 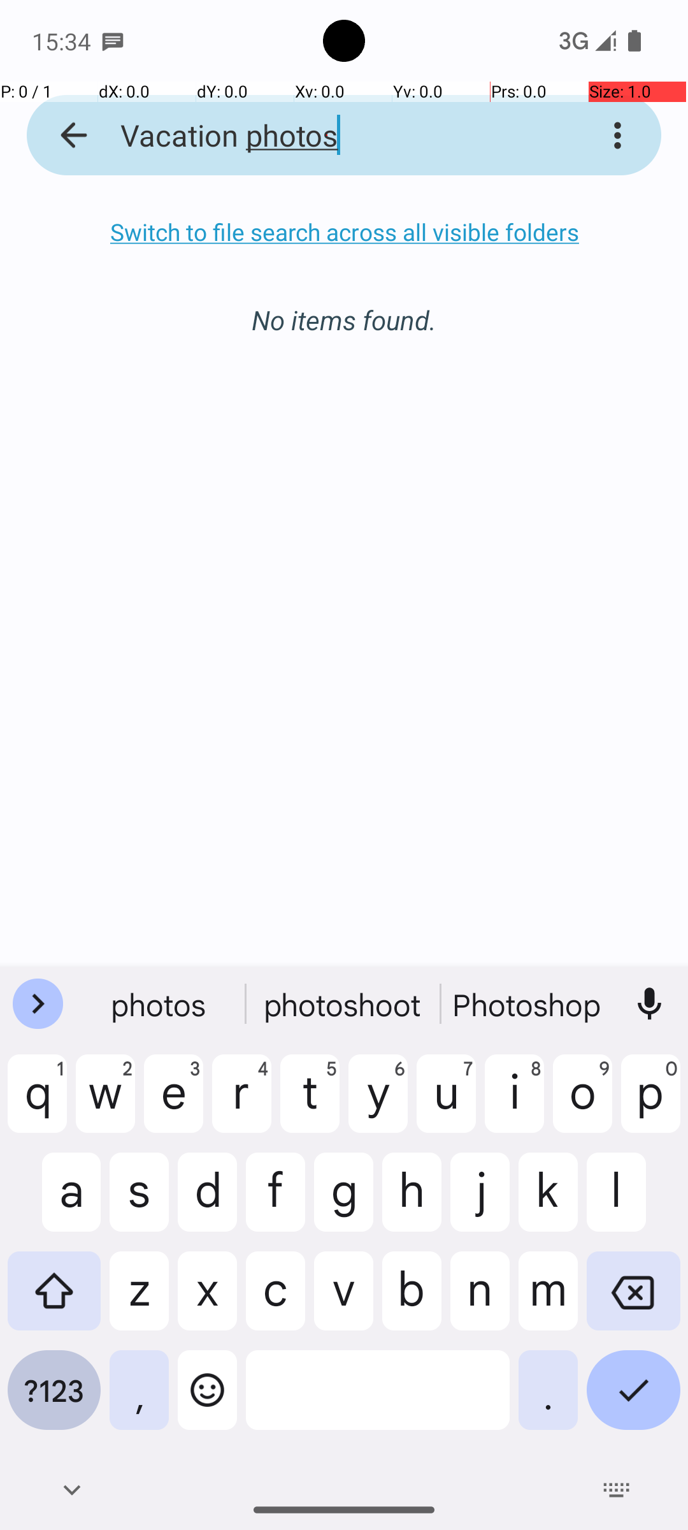 I want to click on photos, so click(x=344, y=1004).